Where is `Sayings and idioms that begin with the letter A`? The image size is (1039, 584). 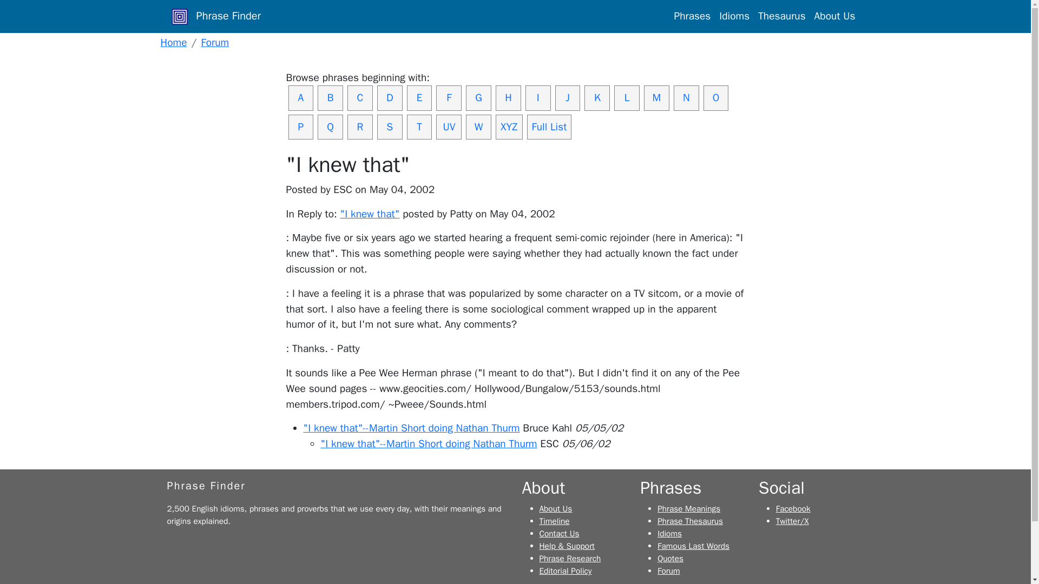
Sayings and idioms that begin with the letter A is located at coordinates (300, 98).